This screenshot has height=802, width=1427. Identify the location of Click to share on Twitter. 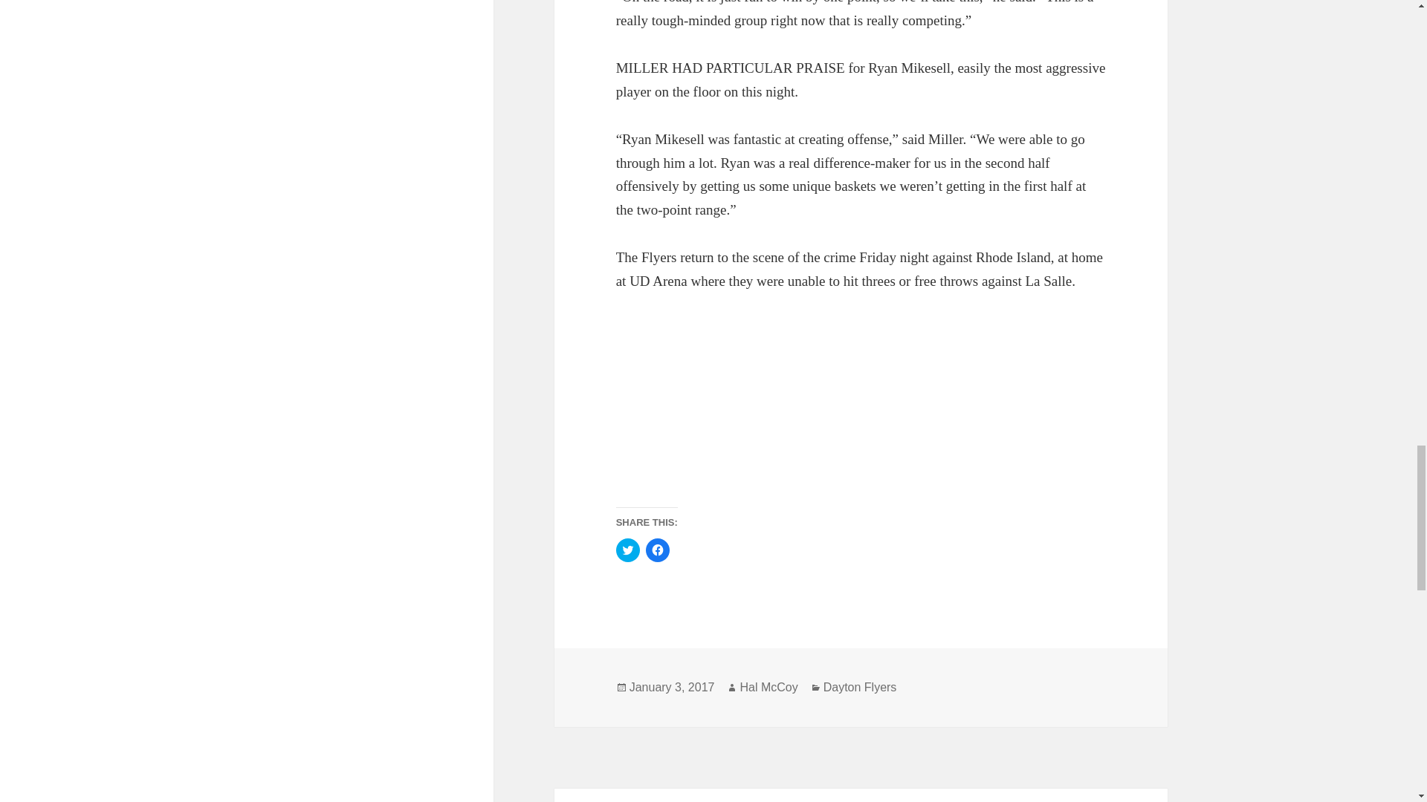
(627, 550).